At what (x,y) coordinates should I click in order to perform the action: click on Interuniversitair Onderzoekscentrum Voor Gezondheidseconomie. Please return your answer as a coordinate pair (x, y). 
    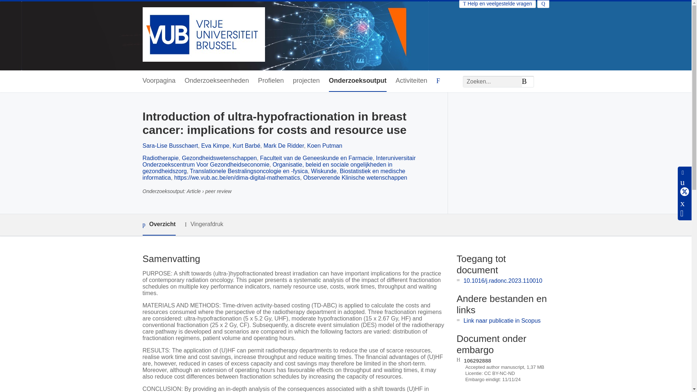
    Looking at the image, I should click on (279, 161).